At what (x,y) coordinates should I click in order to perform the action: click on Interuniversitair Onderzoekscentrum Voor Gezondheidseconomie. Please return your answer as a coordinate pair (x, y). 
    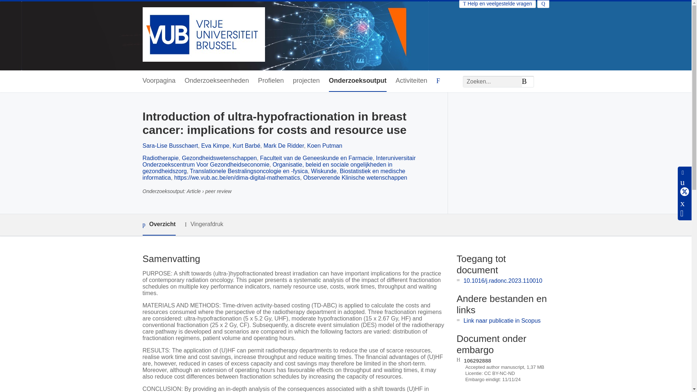
    Looking at the image, I should click on (279, 161).